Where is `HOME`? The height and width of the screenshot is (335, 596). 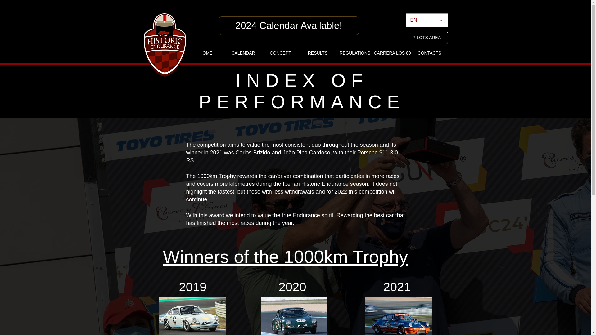 HOME is located at coordinates (205, 53).